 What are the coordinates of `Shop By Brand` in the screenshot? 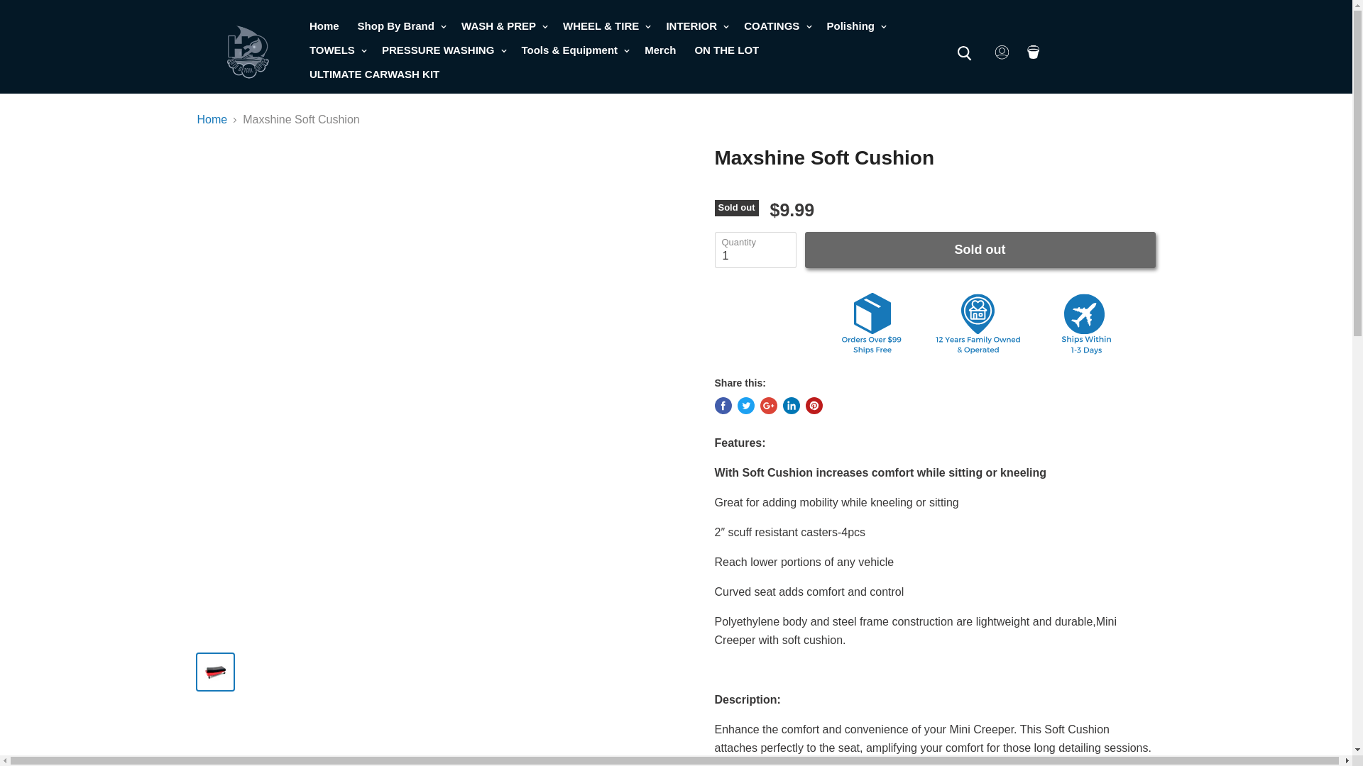 It's located at (400, 26).